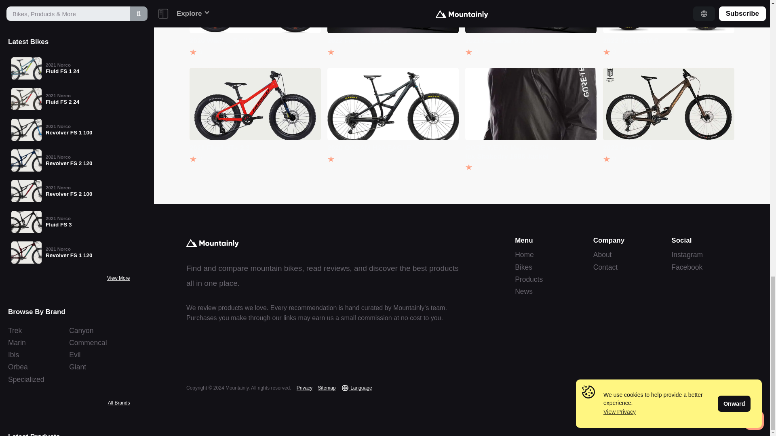 This screenshot has height=436, width=776. I want to click on Mountainly Logo, so click(213, 243).